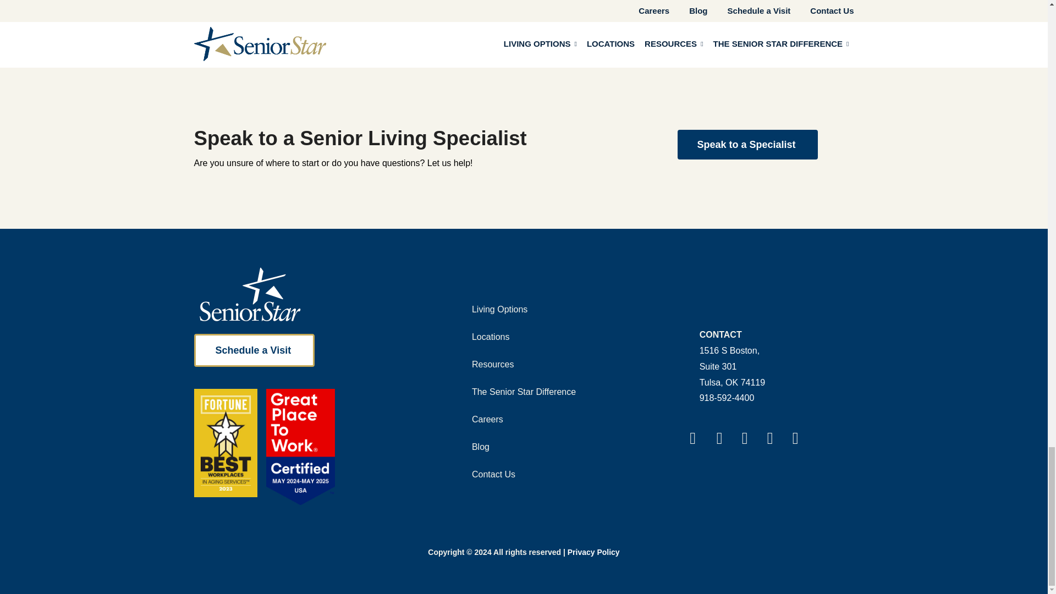  I want to click on Careers, so click(492, 364).